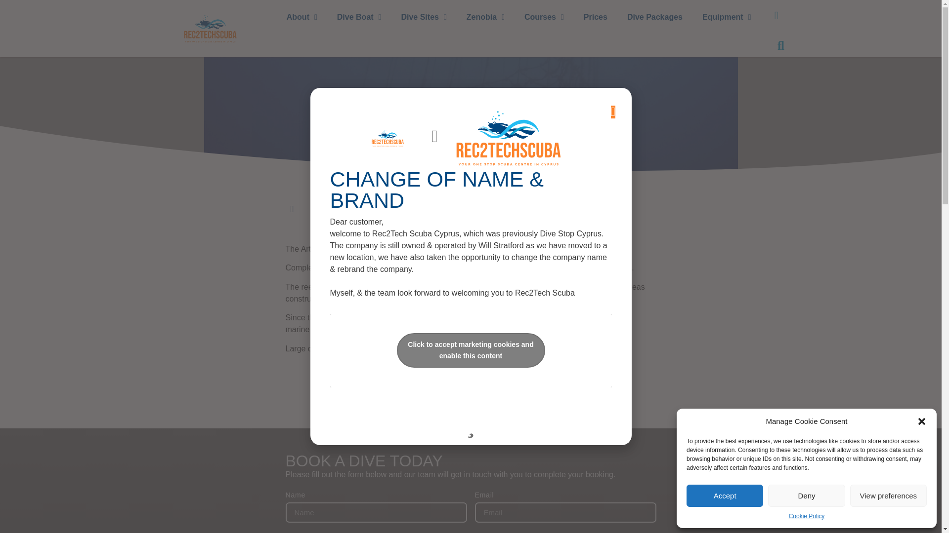 This screenshot has width=949, height=533. I want to click on Dive Sites, so click(424, 17).